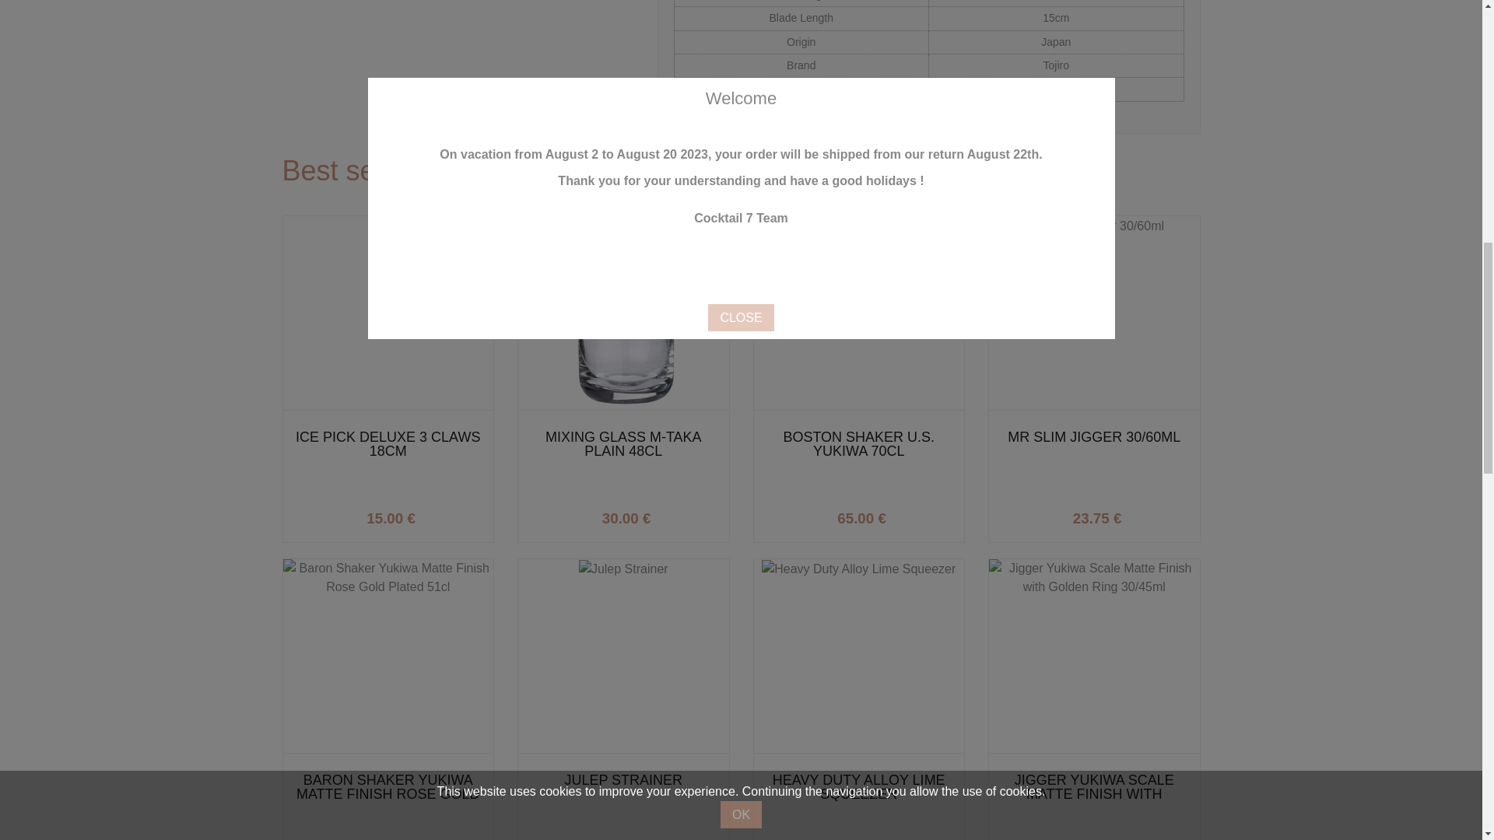  I want to click on More info, so click(906, 514).